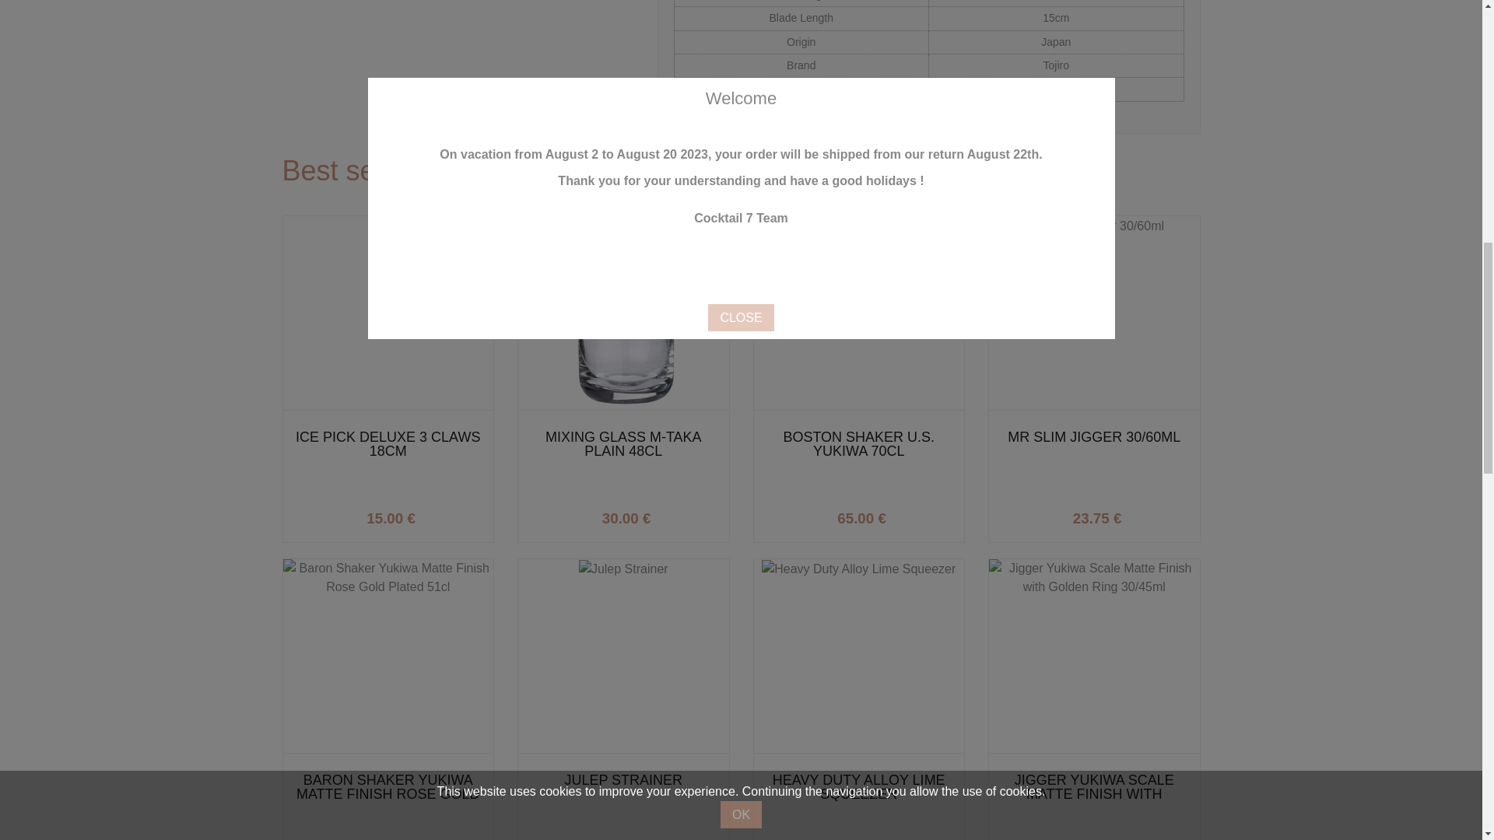  I want to click on More info, so click(906, 514).